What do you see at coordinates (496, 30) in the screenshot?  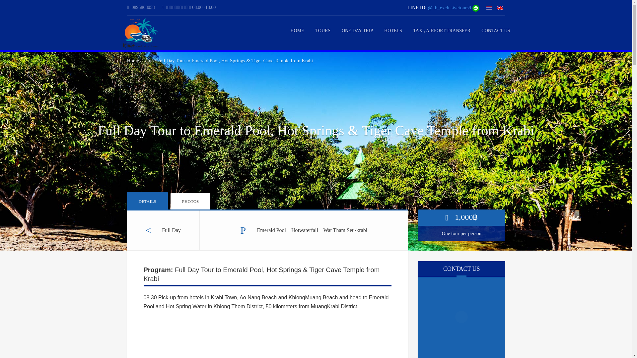 I see `CONTACT US` at bounding box center [496, 30].